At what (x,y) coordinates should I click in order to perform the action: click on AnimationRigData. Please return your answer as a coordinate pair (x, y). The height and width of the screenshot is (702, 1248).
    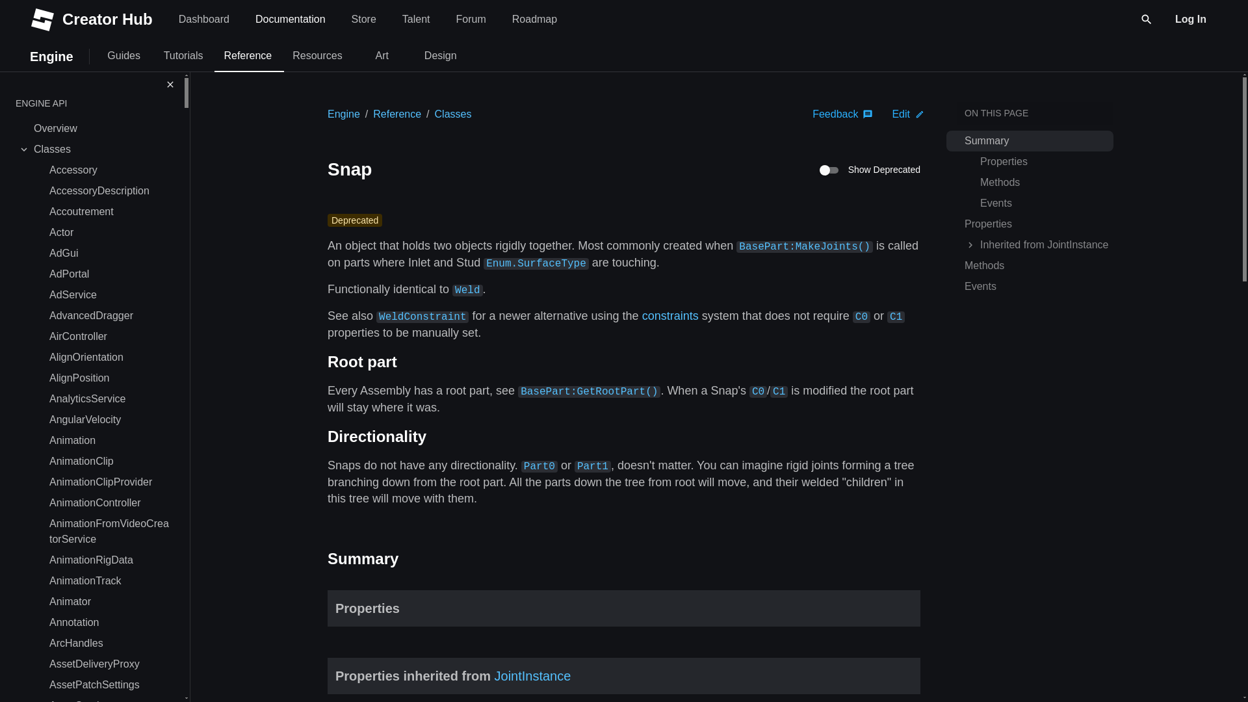
    Looking at the image, I should click on (109, 560).